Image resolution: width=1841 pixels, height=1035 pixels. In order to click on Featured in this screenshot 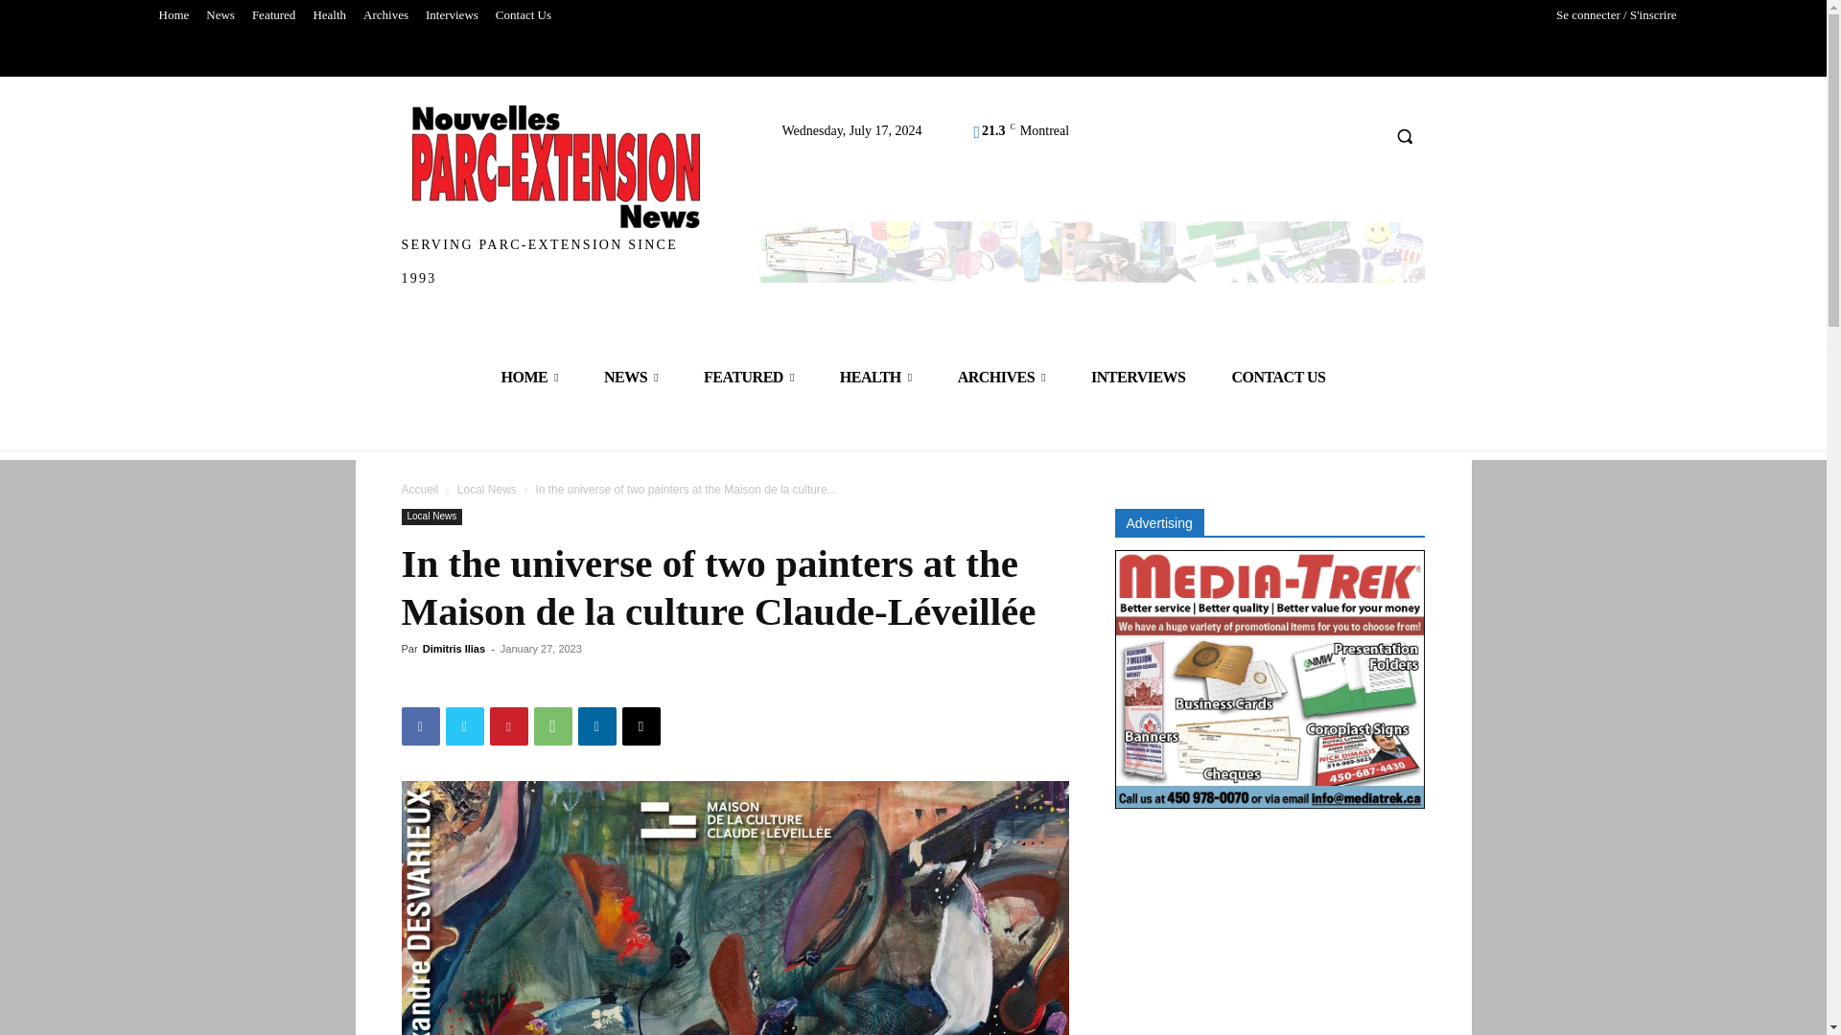, I will do `click(272, 15)`.